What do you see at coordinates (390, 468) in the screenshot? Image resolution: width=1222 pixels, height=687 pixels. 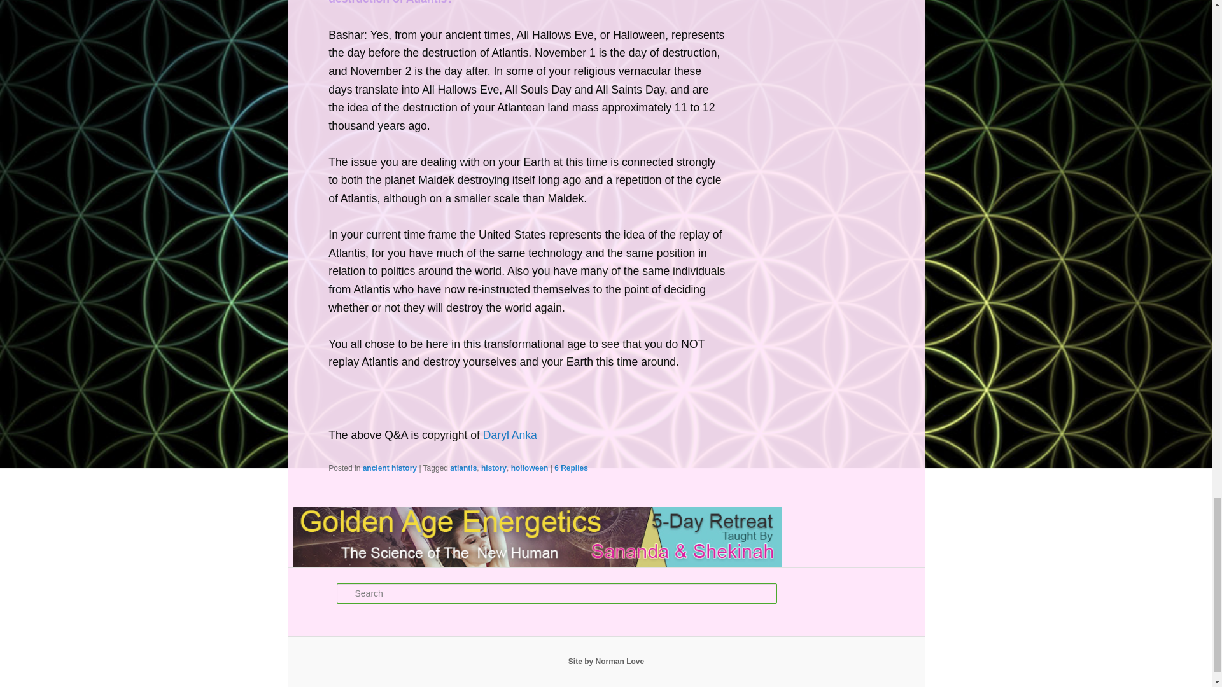 I see `ancient history` at bounding box center [390, 468].